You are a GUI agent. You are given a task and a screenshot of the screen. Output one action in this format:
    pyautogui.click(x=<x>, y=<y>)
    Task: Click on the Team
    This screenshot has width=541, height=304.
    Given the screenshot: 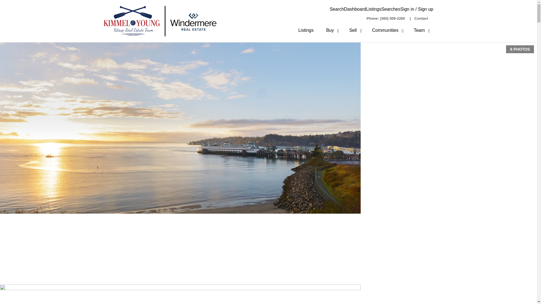 What is the action you would take?
    pyautogui.click(x=416, y=30)
    